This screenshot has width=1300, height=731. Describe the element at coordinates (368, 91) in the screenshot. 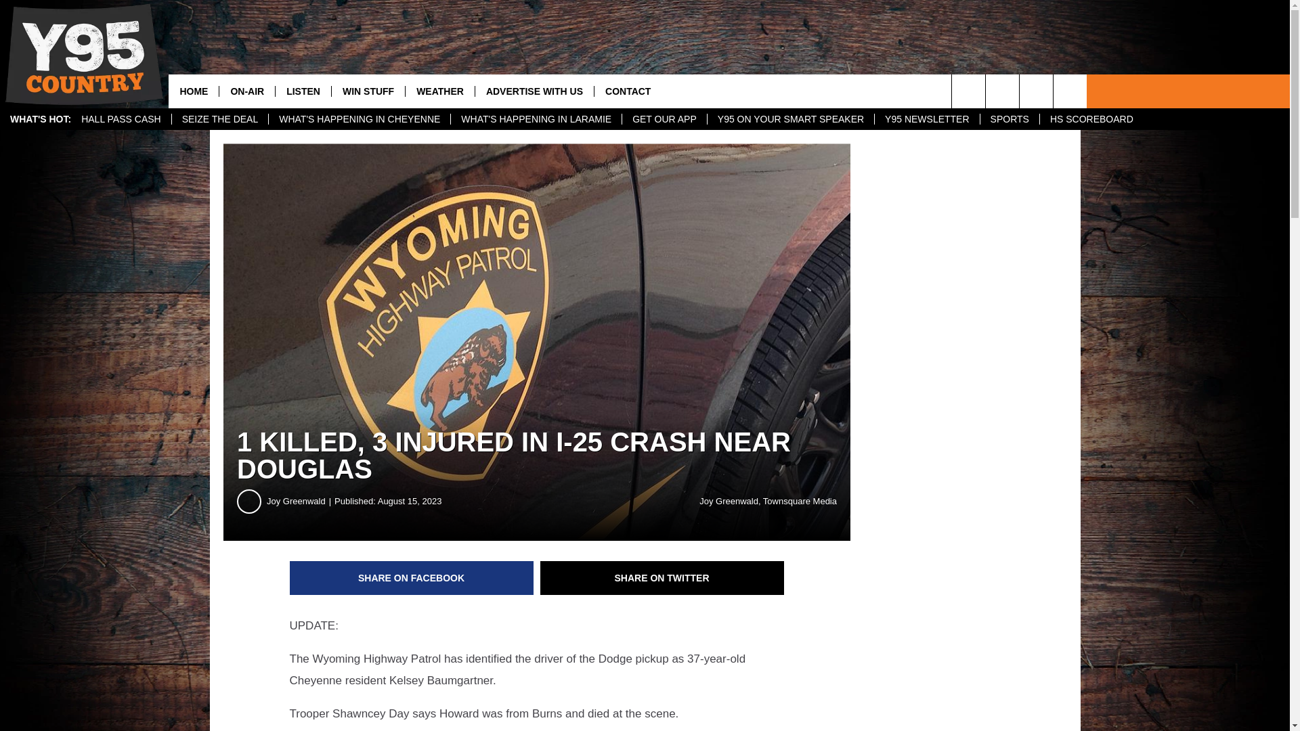

I see `WIN STUFF` at that location.